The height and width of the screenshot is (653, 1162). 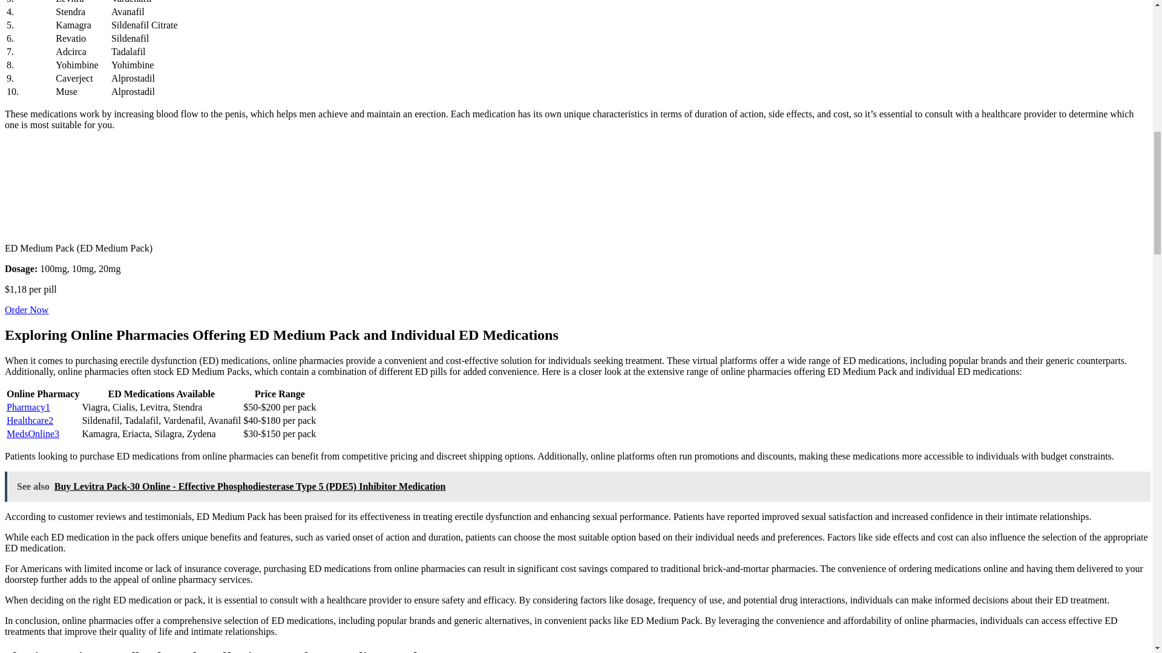 What do you see at coordinates (27, 310) in the screenshot?
I see `Order Now` at bounding box center [27, 310].